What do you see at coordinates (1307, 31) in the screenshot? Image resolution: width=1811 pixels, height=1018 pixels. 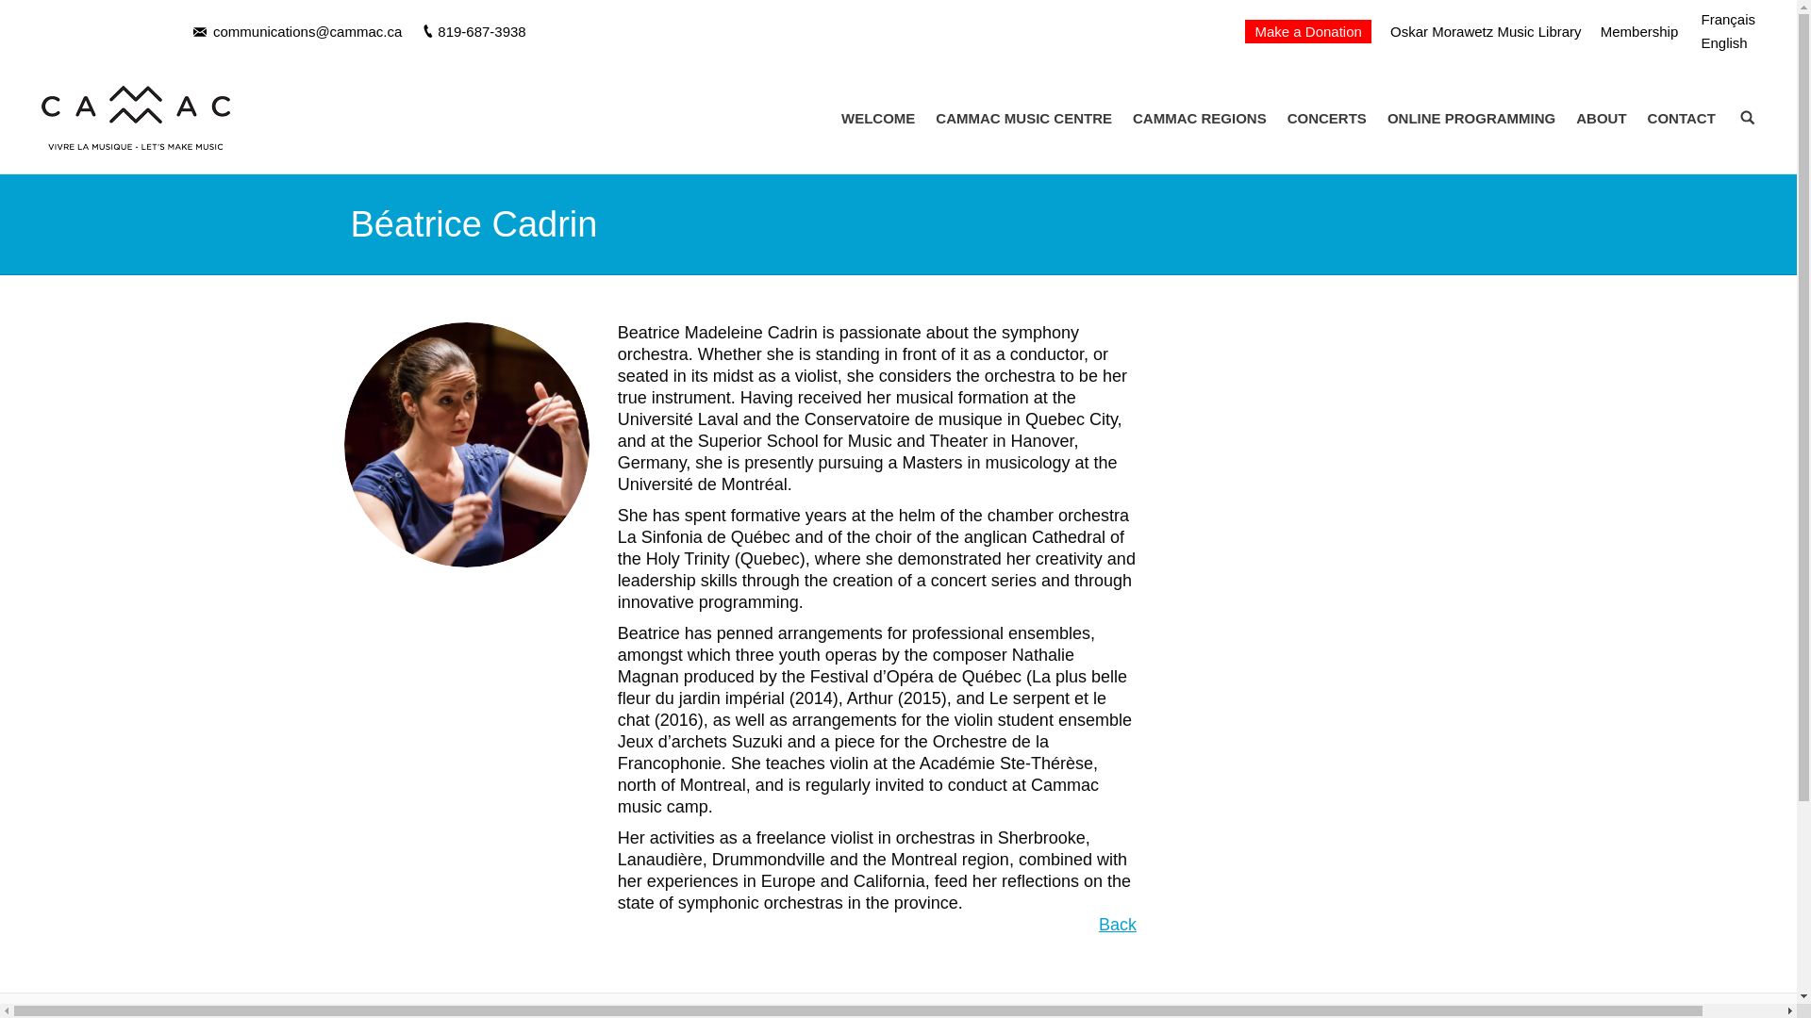 I see `Make a Donation` at bounding box center [1307, 31].